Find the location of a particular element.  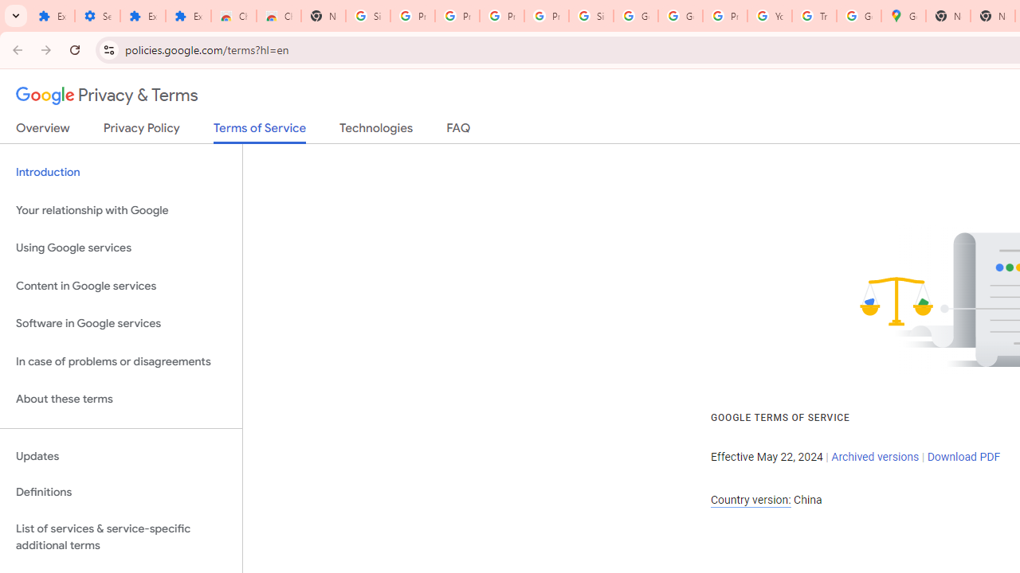

Download PDF is located at coordinates (963, 457).